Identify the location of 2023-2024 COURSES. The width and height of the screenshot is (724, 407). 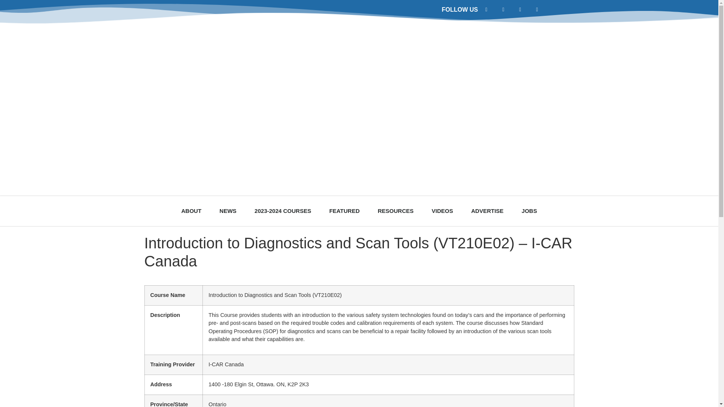
(282, 211).